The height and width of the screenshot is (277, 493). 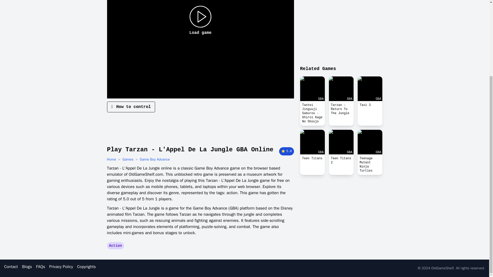 I want to click on GBA, so click(x=312, y=89).